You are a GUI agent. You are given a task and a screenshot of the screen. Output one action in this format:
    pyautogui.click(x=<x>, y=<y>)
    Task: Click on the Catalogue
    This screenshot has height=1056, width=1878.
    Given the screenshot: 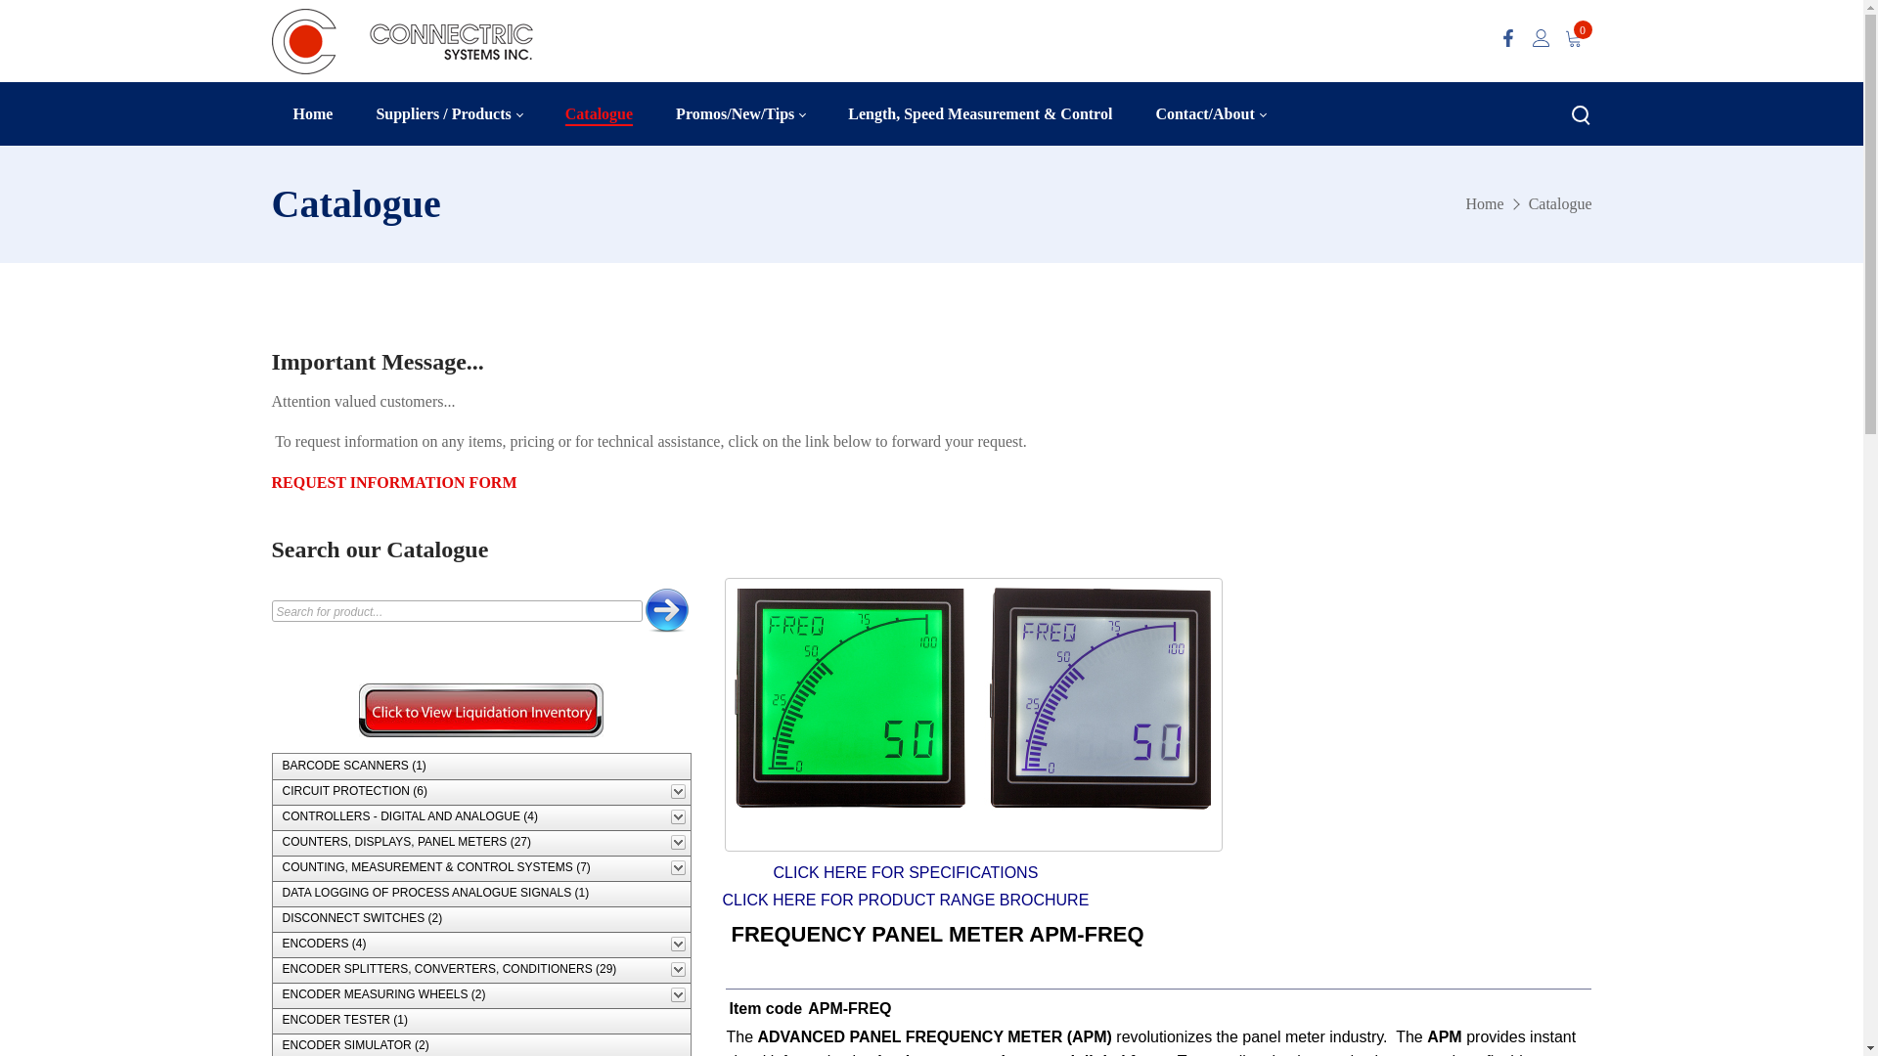 What is the action you would take?
    pyautogui.click(x=448, y=113)
    